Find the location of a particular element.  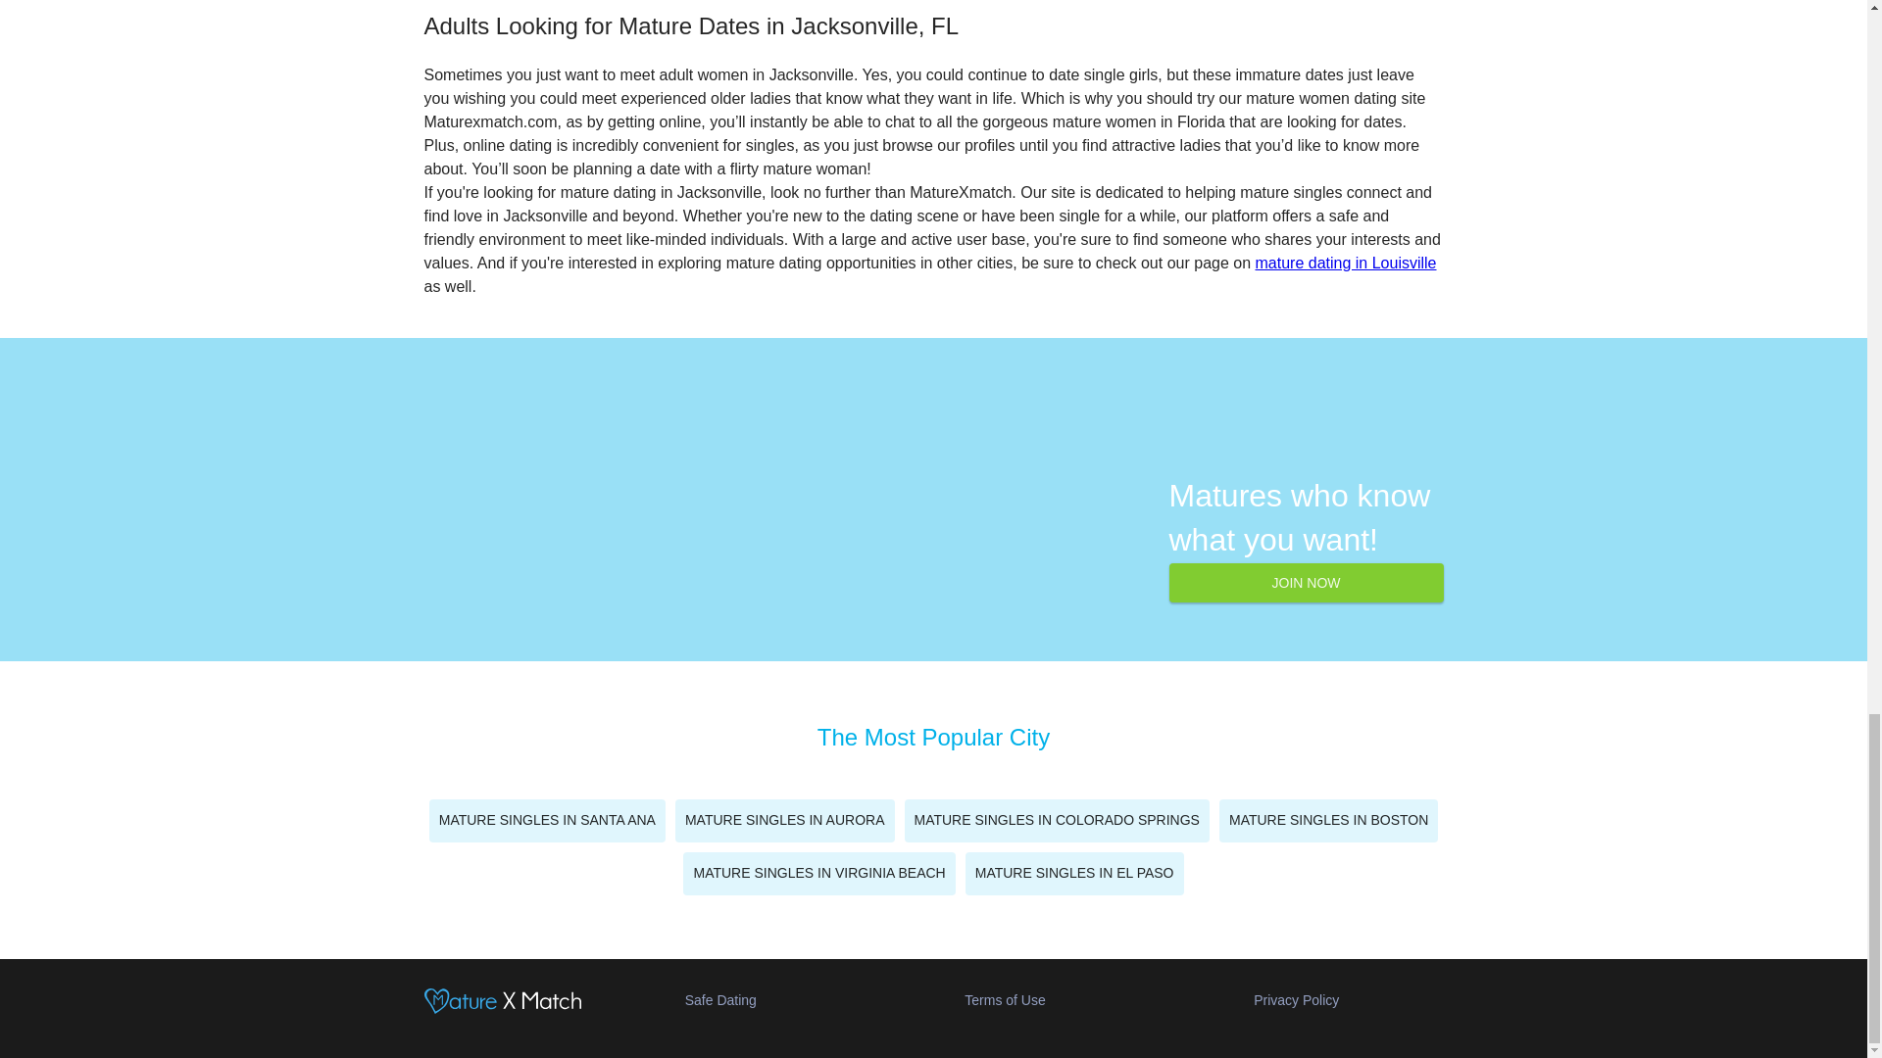

Mature Singles in Boston is located at coordinates (1328, 821).